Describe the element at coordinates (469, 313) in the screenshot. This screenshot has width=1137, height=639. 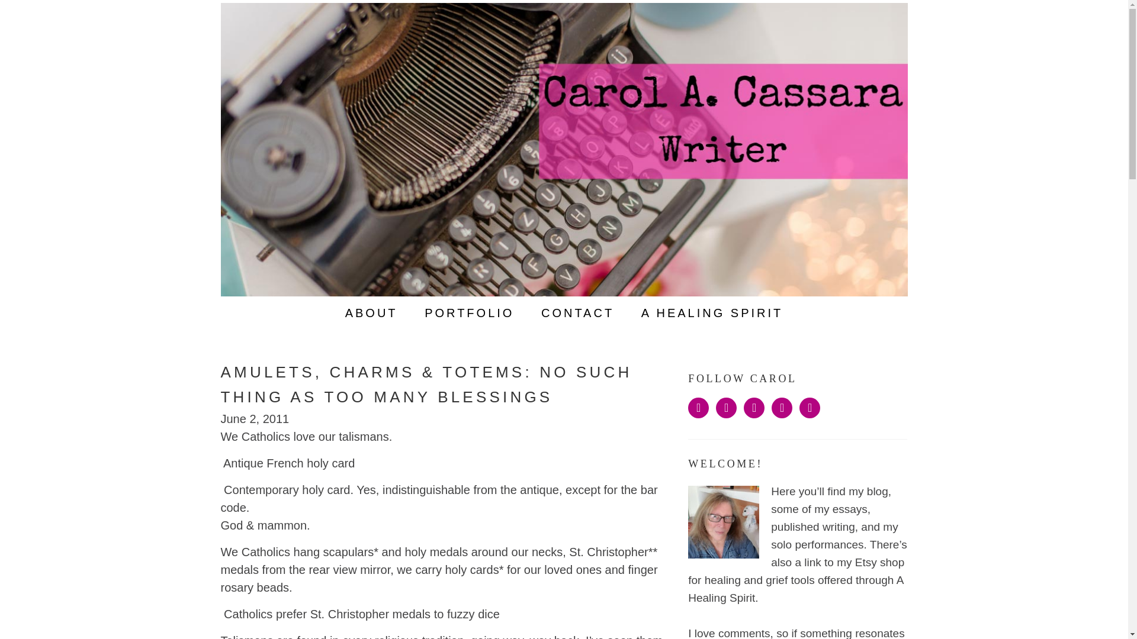
I see `PORTFOLIO` at that location.